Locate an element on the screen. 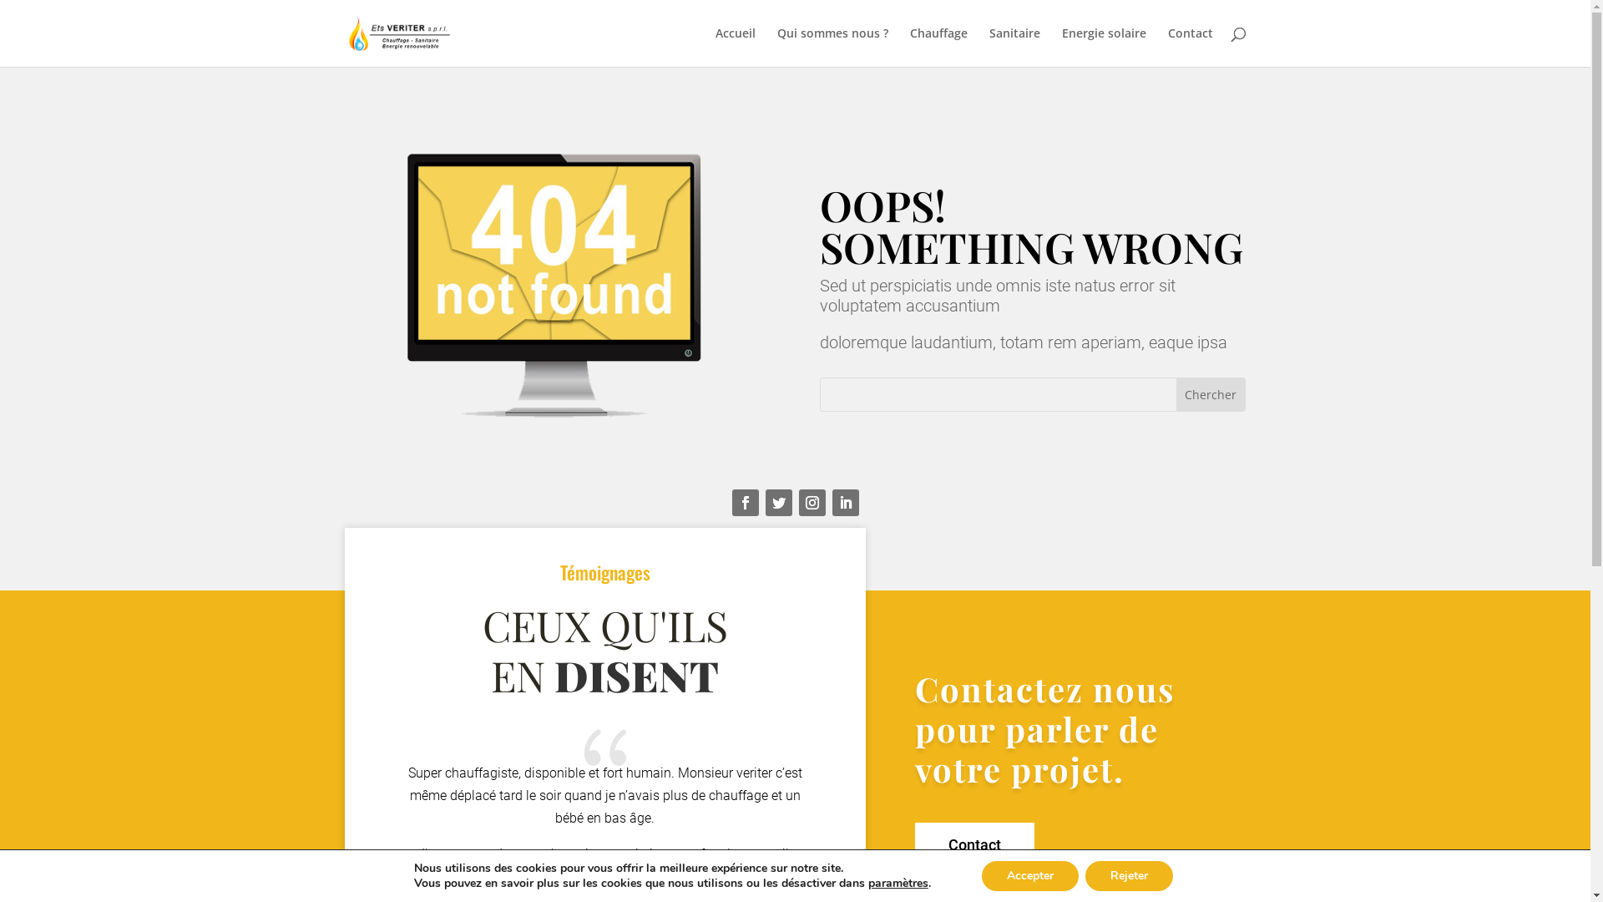  Suivez sur Instagram is located at coordinates (812, 503).